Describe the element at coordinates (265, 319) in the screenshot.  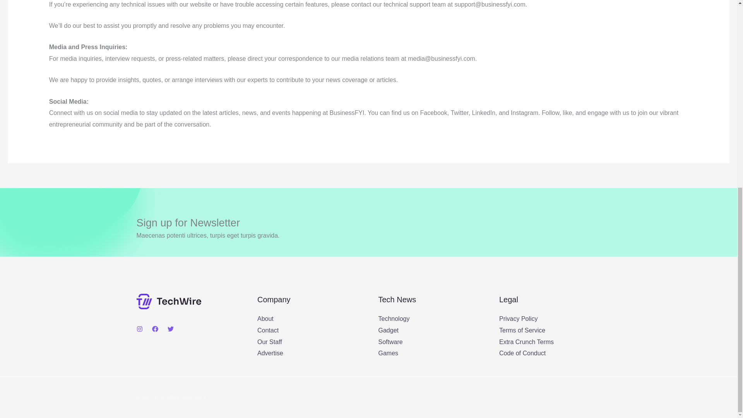
I see `About` at that location.